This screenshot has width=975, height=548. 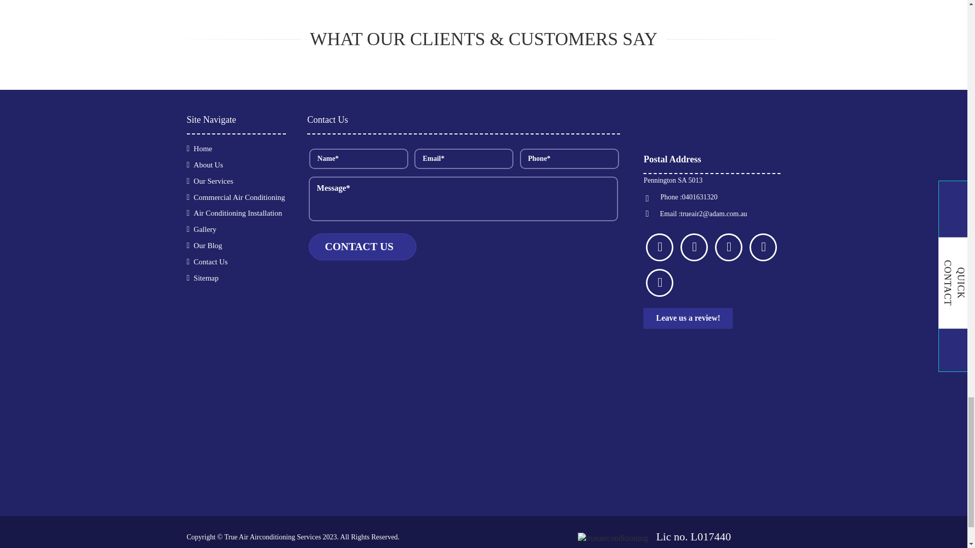 What do you see at coordinates (237, 197) in the screenshot?
I see `Commercial Air Conditioning` at bounding box center [237, 197].